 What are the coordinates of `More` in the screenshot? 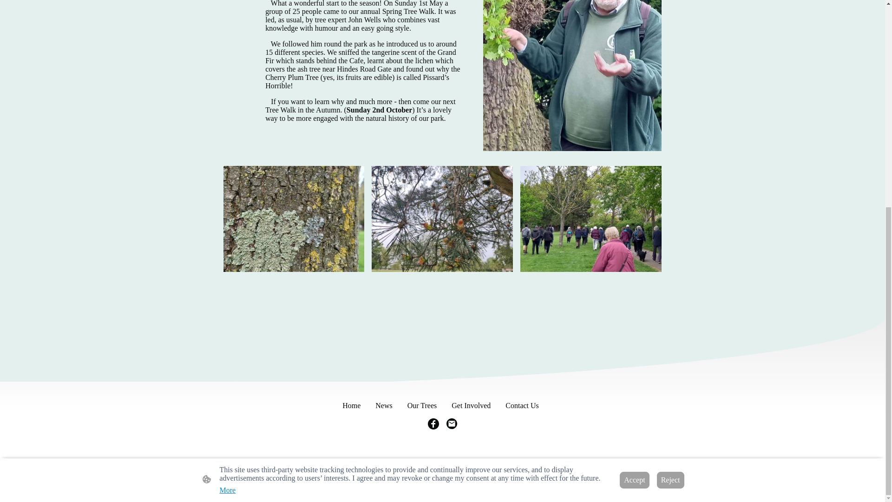 It's located at (227, 141).